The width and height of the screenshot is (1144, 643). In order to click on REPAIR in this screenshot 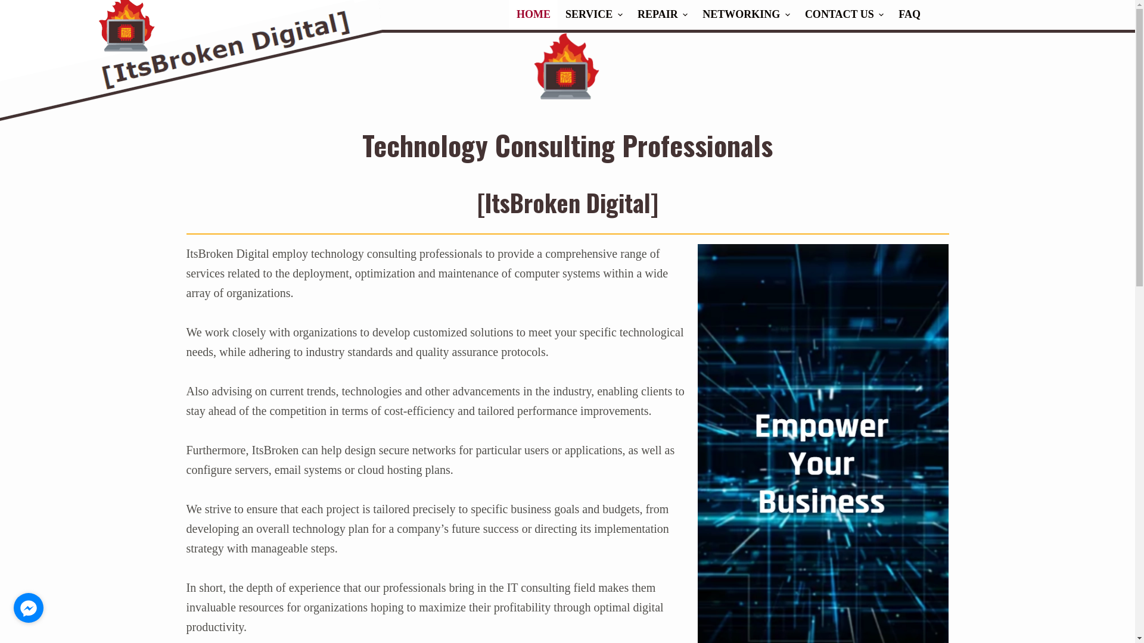, I will do `click(663, 15)`.